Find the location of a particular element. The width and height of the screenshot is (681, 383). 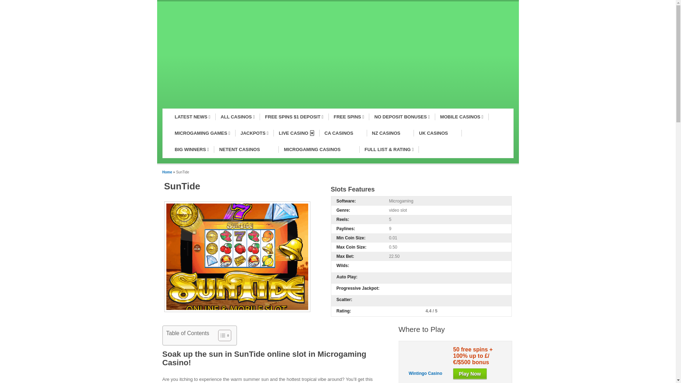

Wintingo Casino is located at coordinates (425, 373).